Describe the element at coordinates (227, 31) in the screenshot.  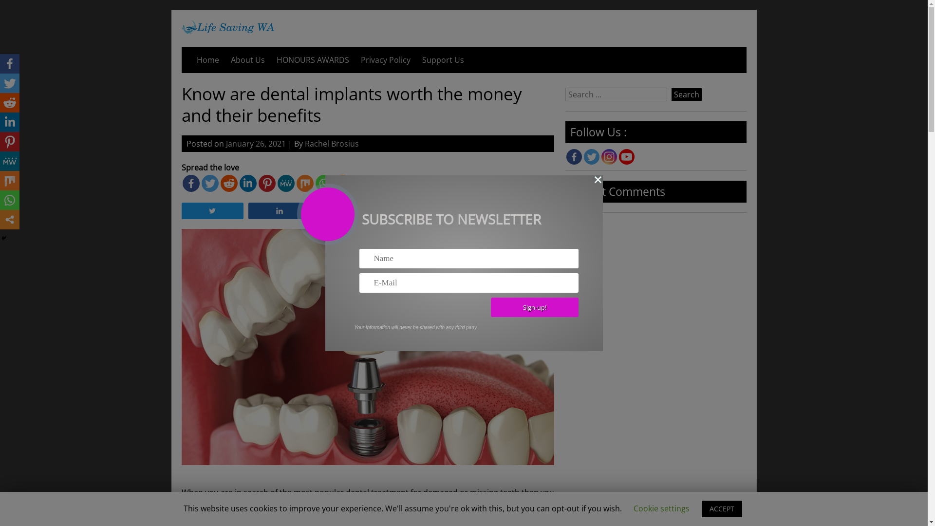
I see `Life Saving WA` at that location.